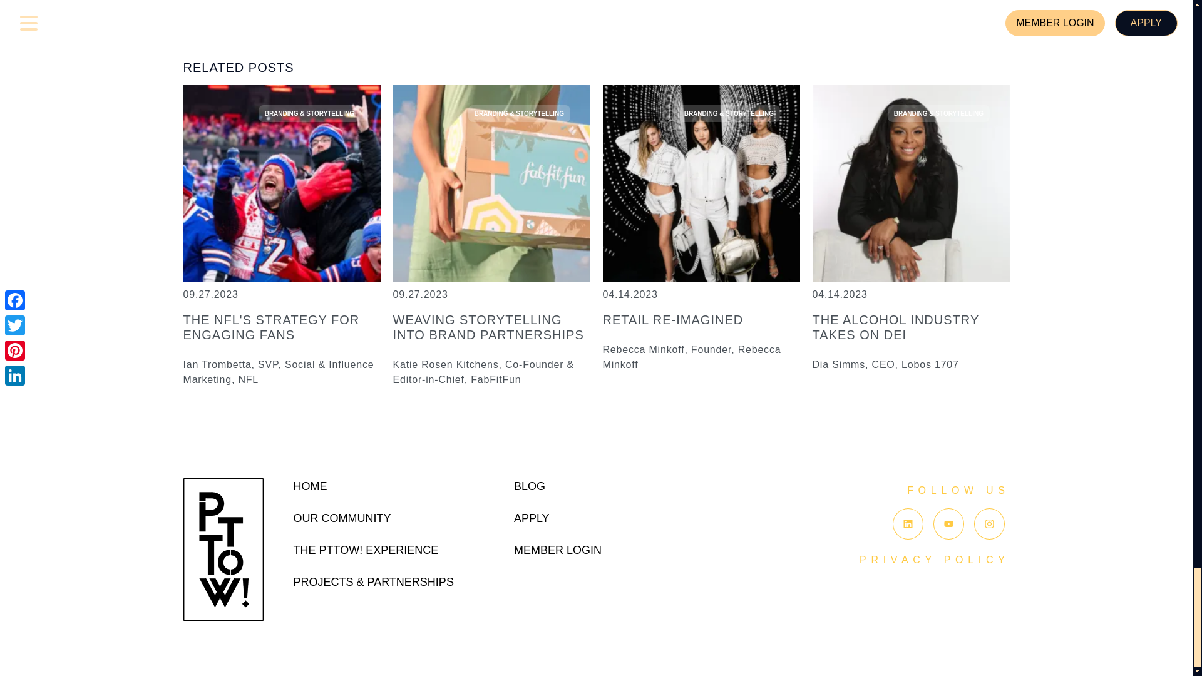 Image resolution: width=1202 pixels, height=676 pixels. I want to click on THE PTTOW! EXPERIENCE, so click(366, 550).